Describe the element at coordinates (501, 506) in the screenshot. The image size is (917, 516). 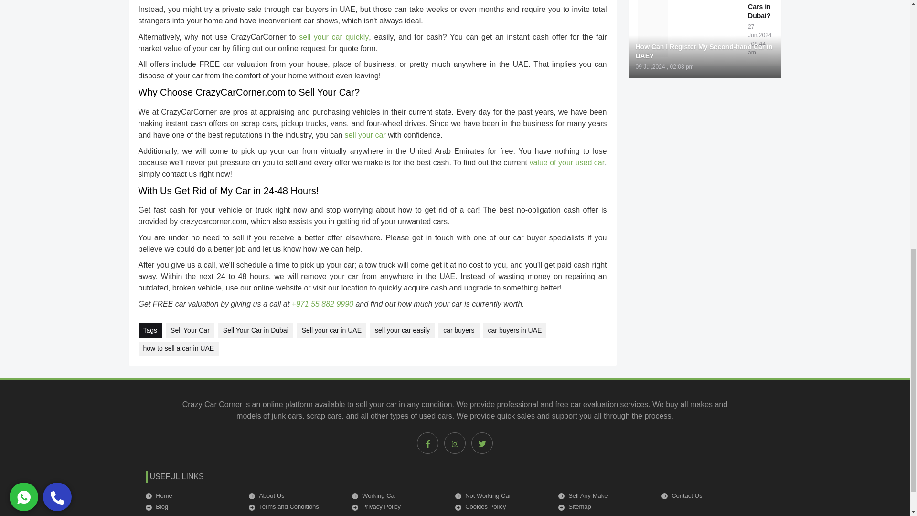
I see `Cookies Policy` at that location.